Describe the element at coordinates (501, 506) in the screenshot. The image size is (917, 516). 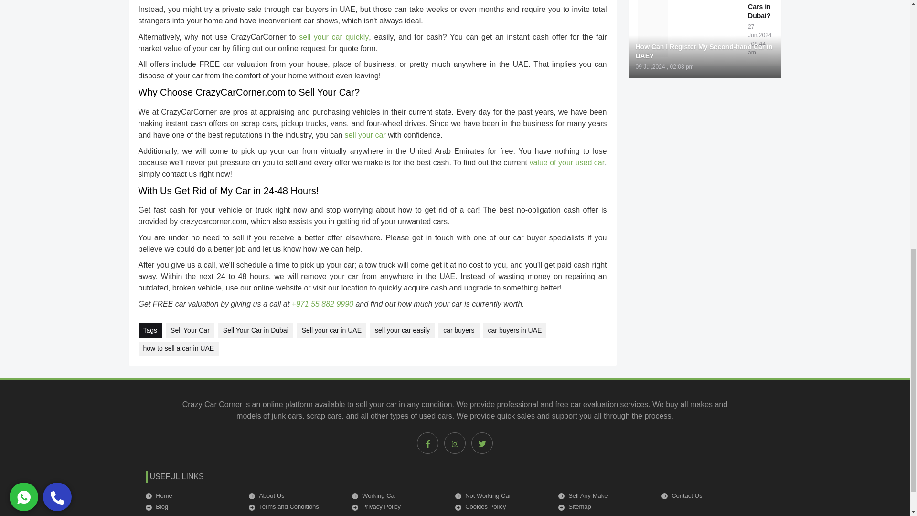
I see `Cookies Policy` at that location.